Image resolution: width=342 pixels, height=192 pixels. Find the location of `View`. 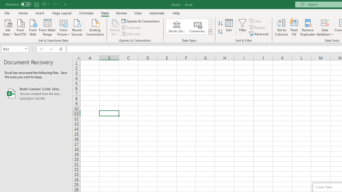

View is located at coordinates (138, 13).